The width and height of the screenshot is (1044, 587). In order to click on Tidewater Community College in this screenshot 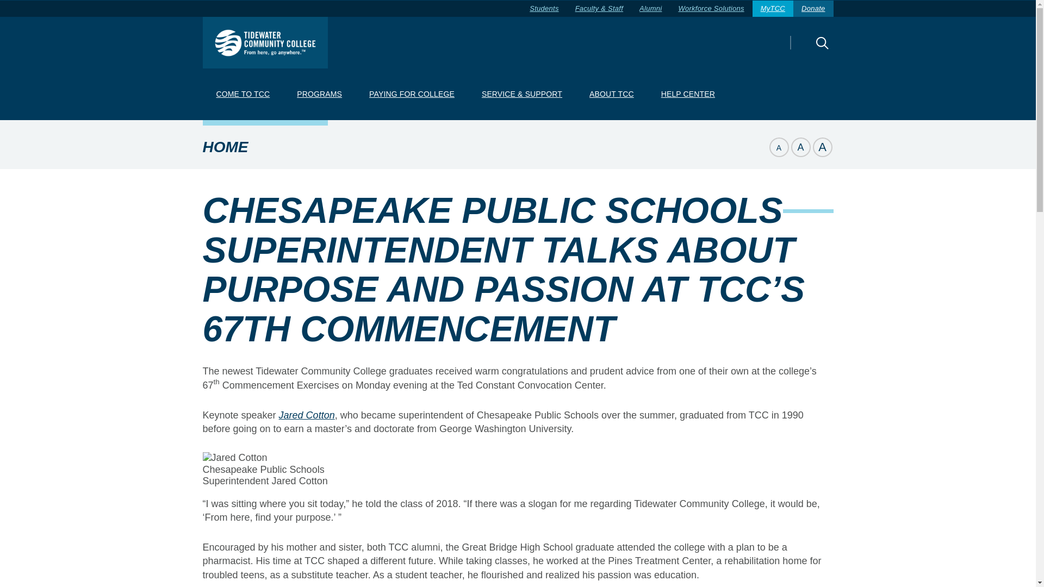, I will do `click(265, 42)`.